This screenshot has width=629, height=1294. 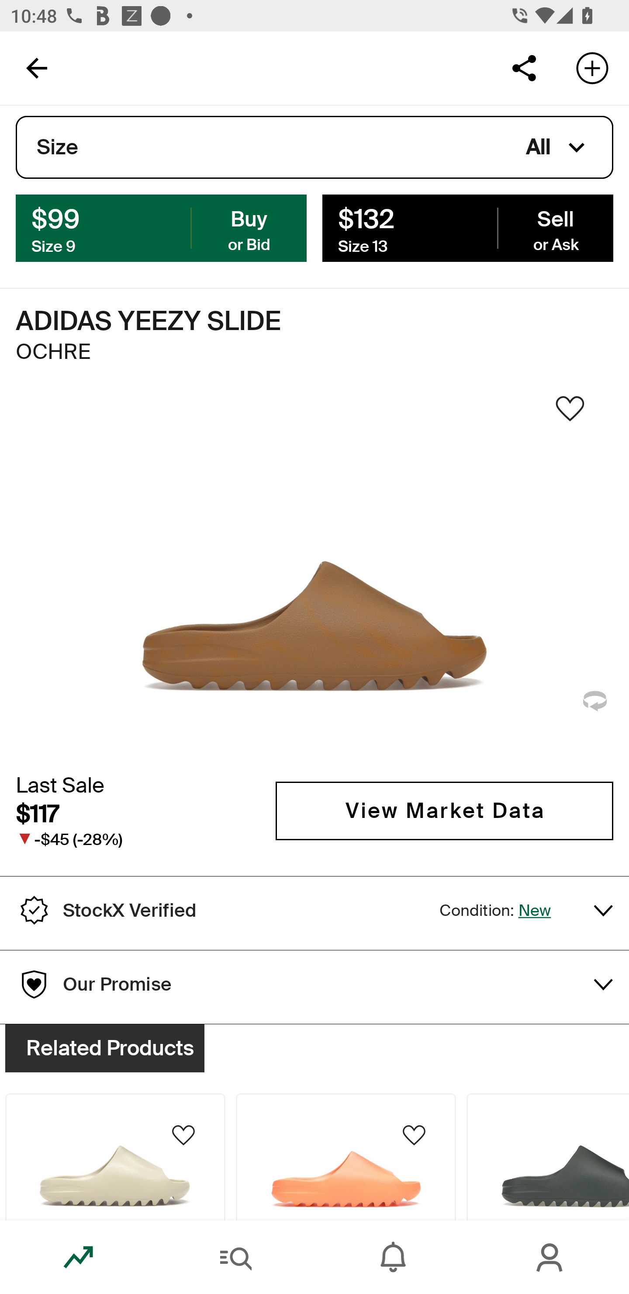 What do you see at coordinates (548, 1157) in the screenshot?
I see `Product Image` at bounding box center [548, 1157].